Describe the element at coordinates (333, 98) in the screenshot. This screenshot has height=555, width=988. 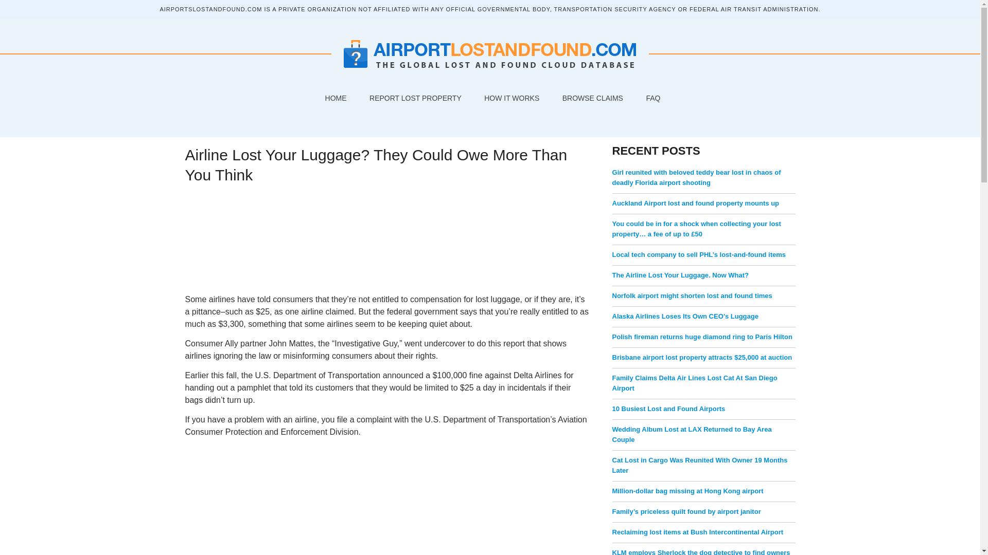
I see `HOME` at that location.